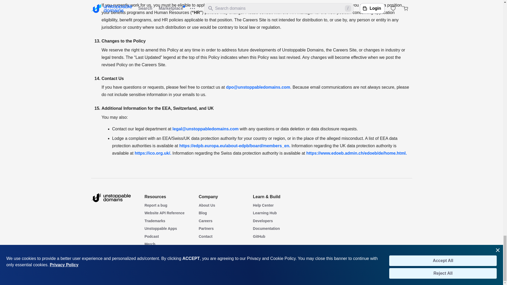 The width and height of the screenshot is (507, 285). Describe the element at coordinates (161, 228) in the screenshot. I see `Unstoppable Apps` at that location.